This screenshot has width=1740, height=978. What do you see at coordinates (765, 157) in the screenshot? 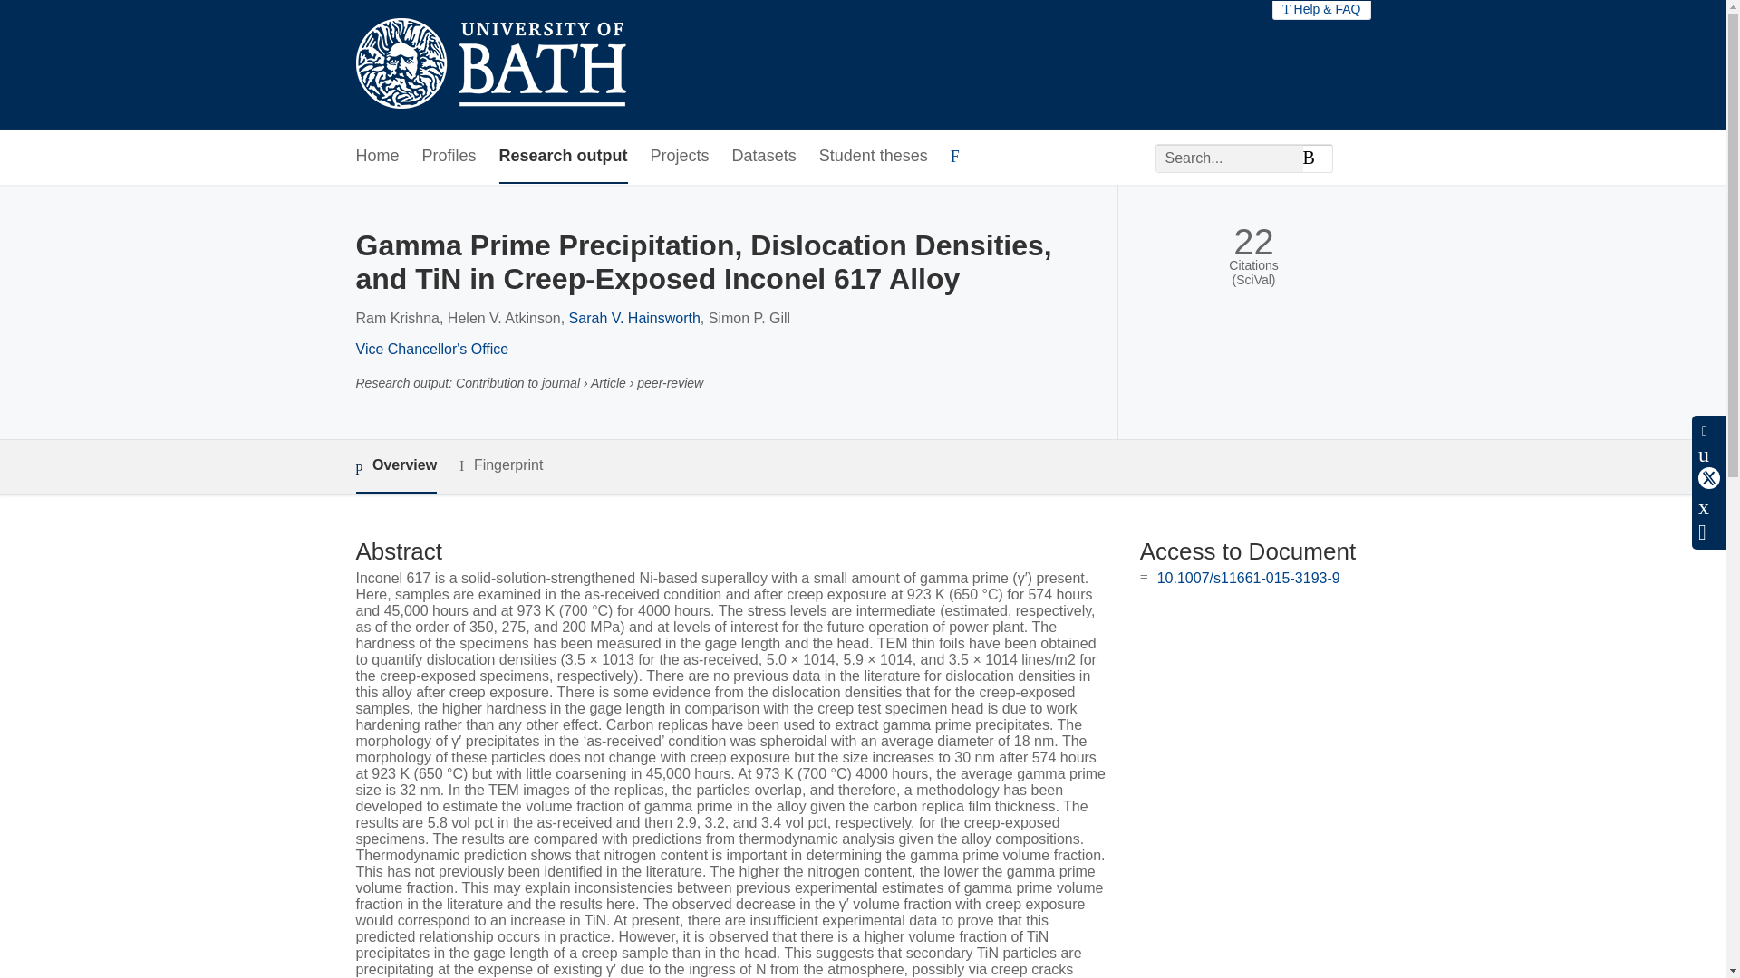
I see `Datasets` at bounding box center [765, 157].